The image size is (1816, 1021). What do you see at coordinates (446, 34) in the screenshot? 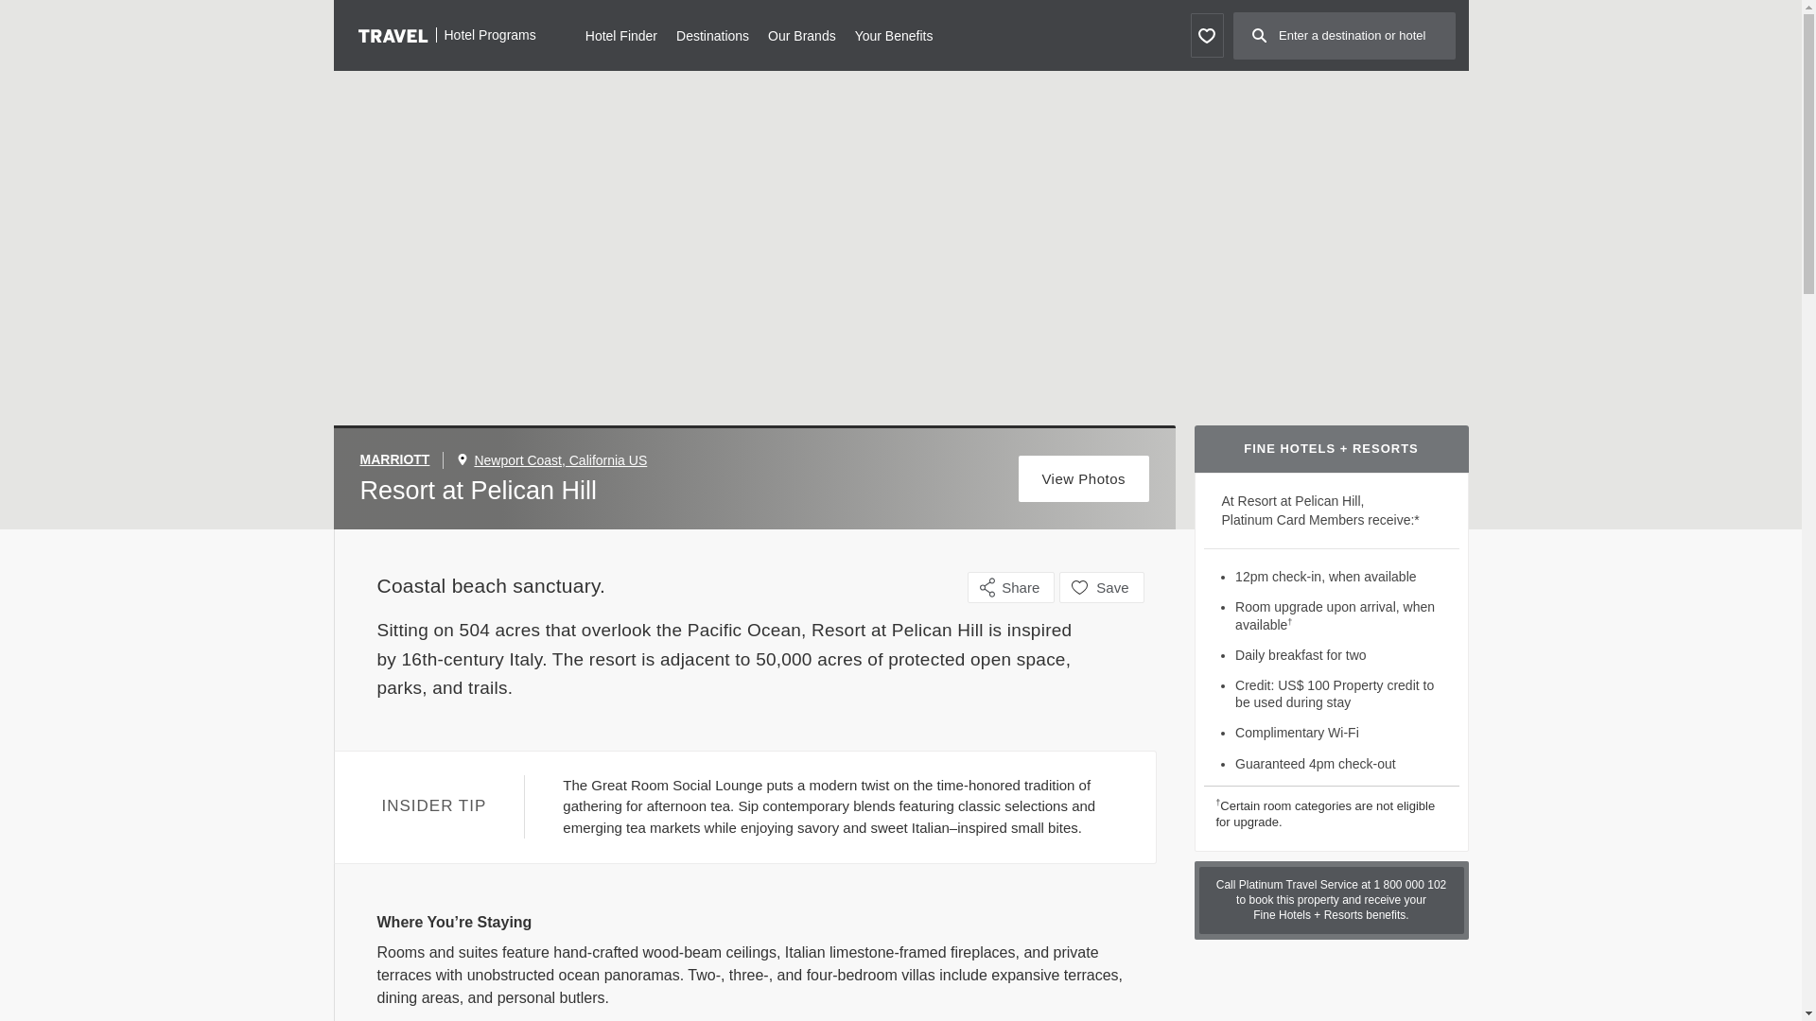
I see `Hotel Programs` at bounding box center [446, 34].